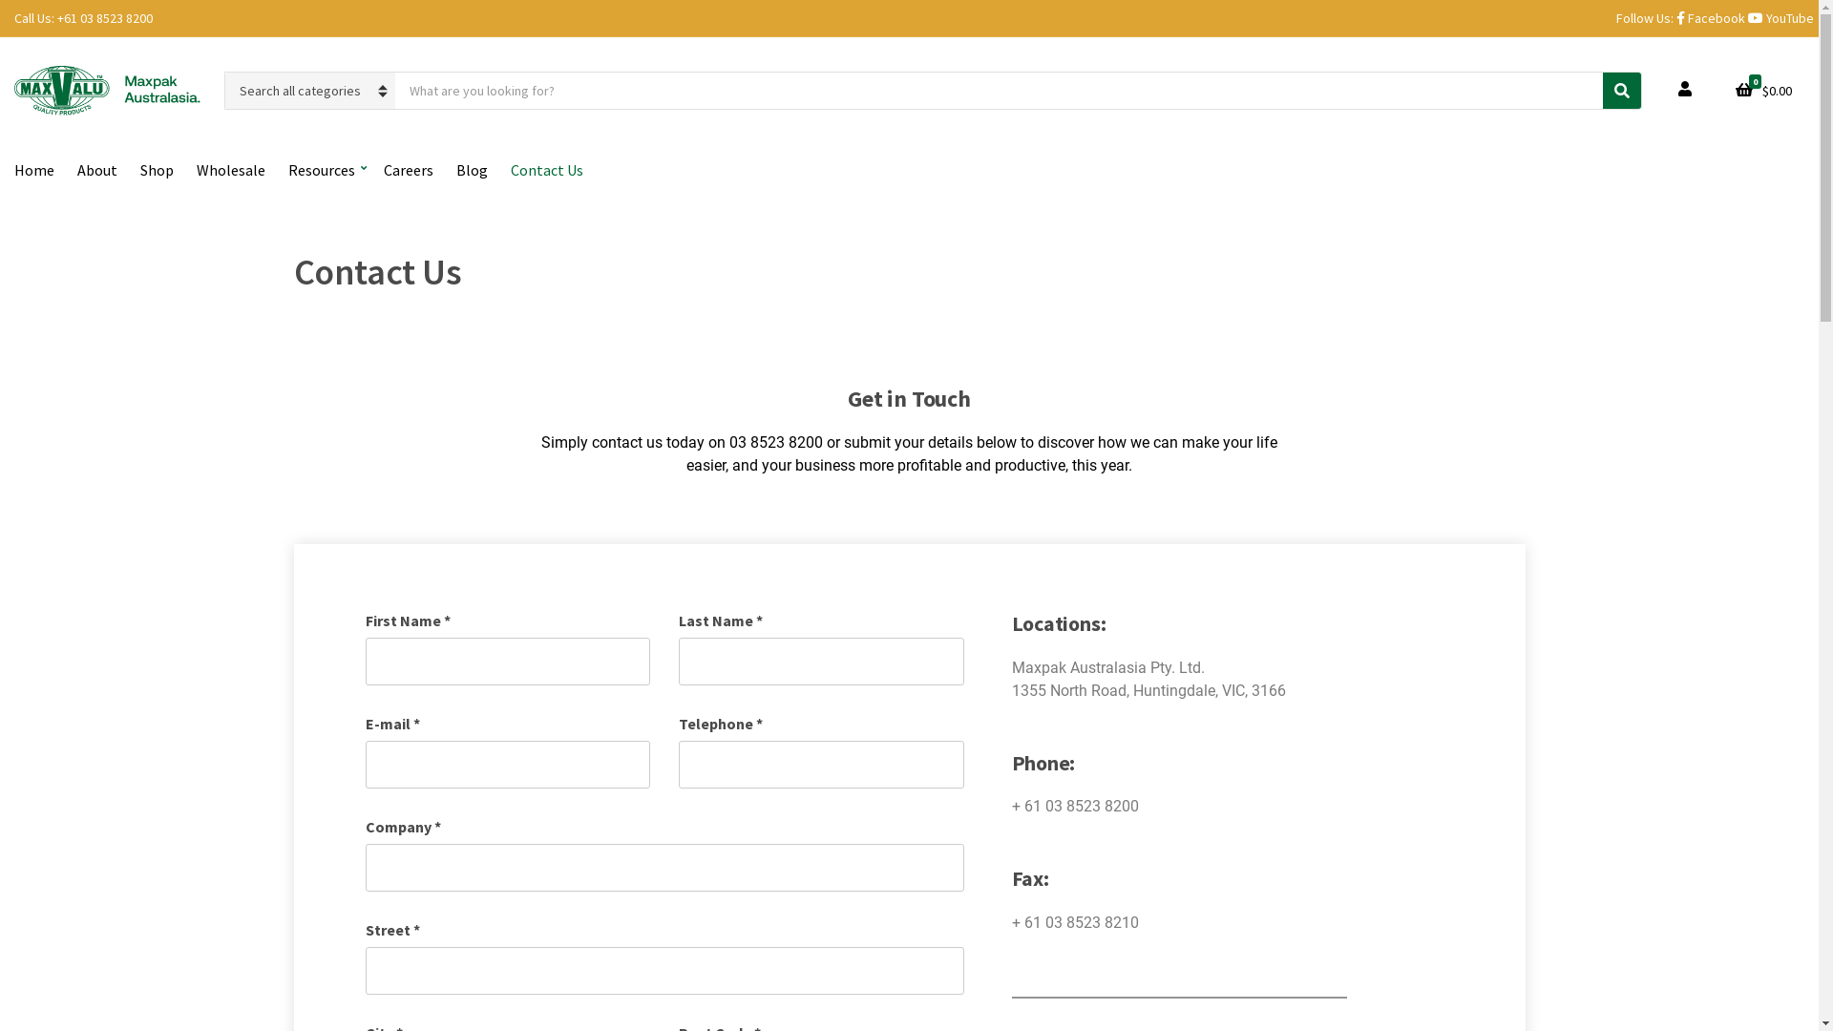 This screenshot has height=1031, width=1833. I want to click on Contact Us, so click(547, 170).